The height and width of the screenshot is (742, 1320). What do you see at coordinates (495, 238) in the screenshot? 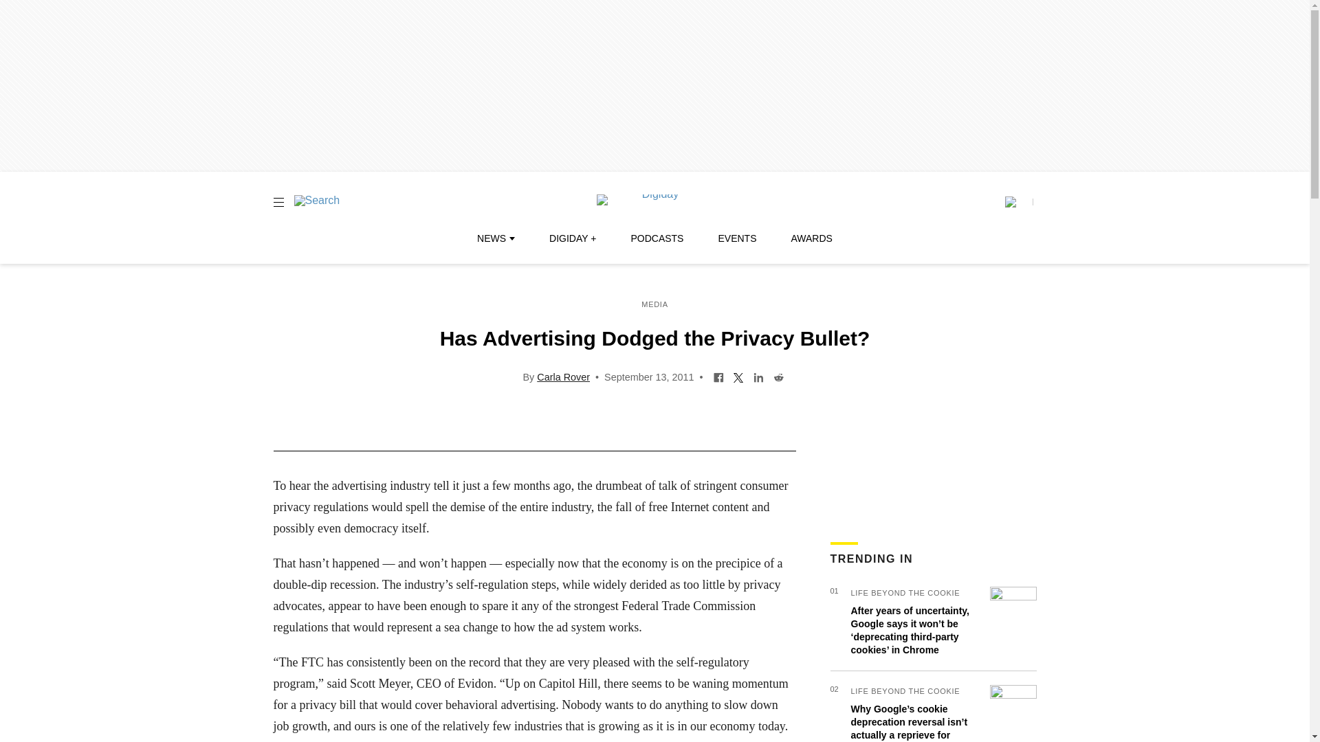
I see `NEWS` at bounding box center [495, 238].